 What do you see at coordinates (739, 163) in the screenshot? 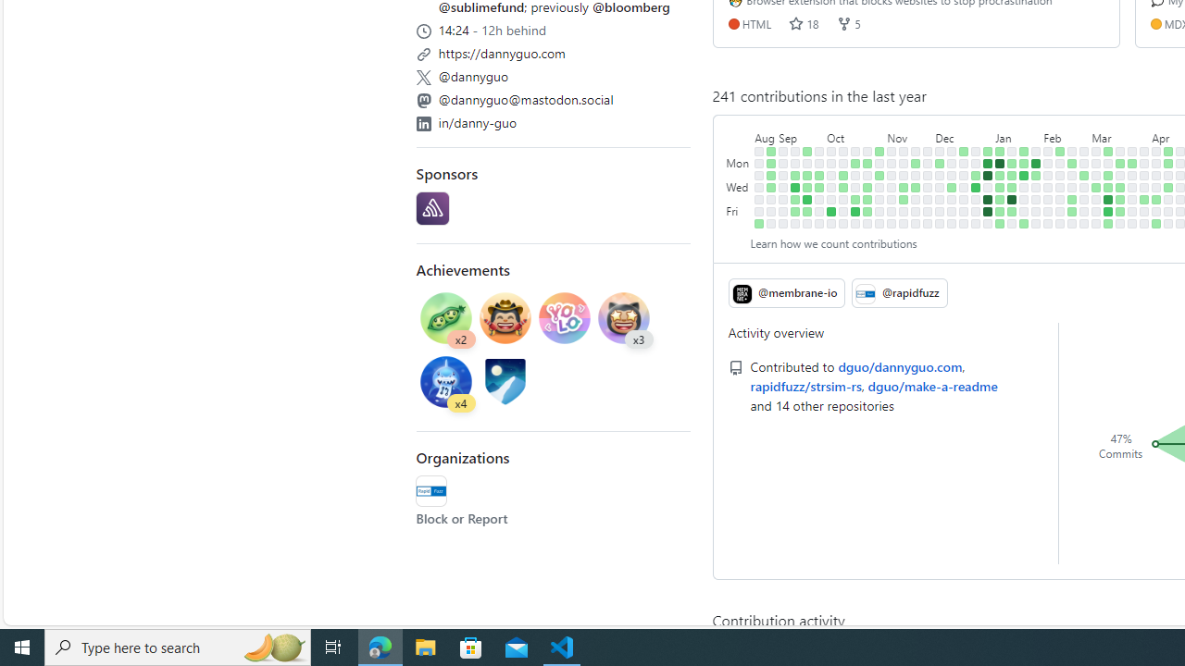
I see `Monday` at bounding box center [739, 163].